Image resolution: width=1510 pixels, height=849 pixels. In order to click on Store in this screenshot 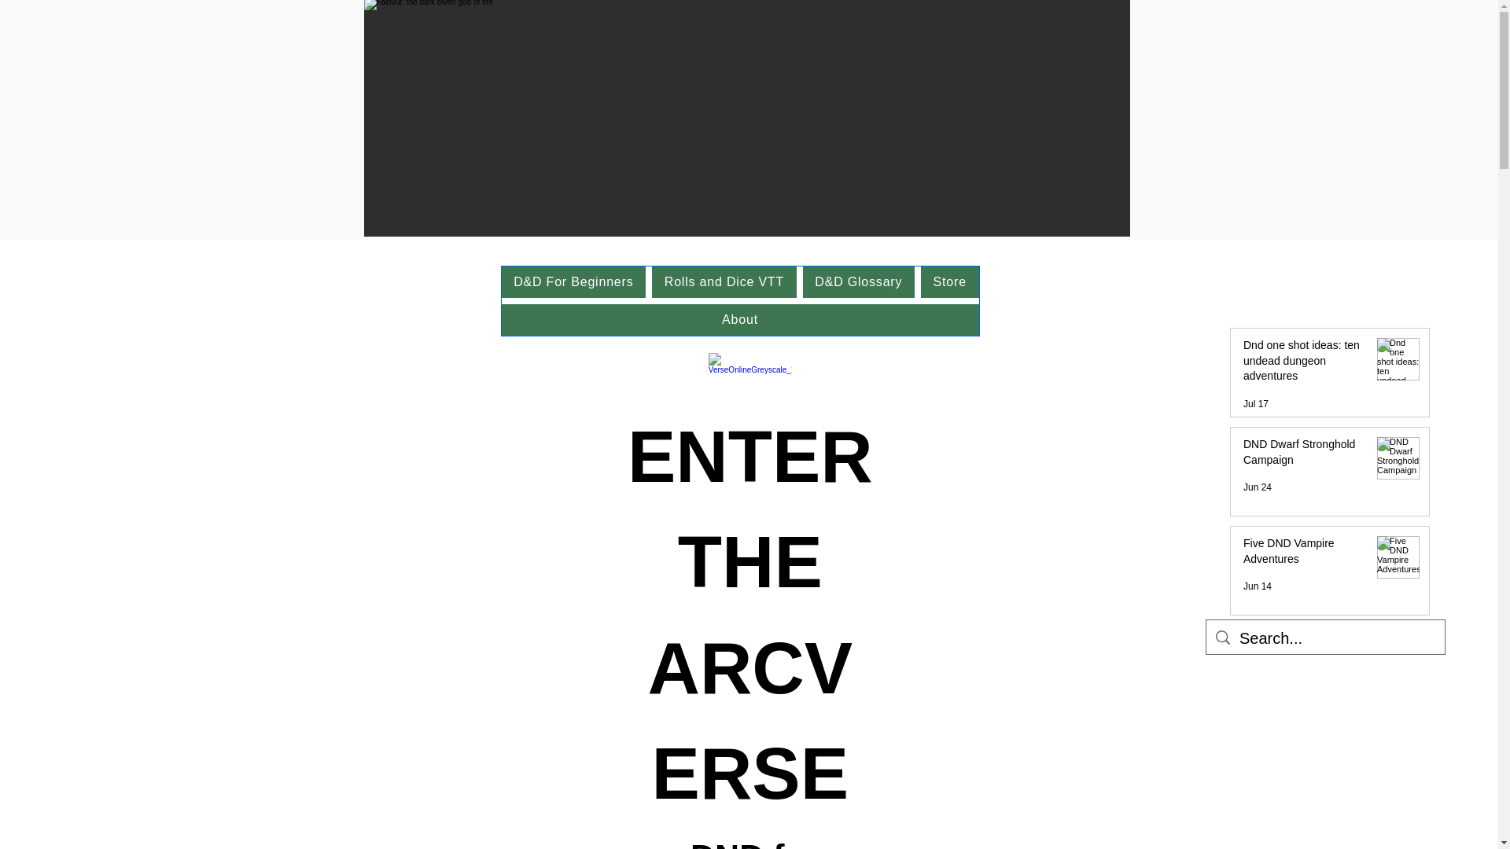, I will do `click(950, 282)`.